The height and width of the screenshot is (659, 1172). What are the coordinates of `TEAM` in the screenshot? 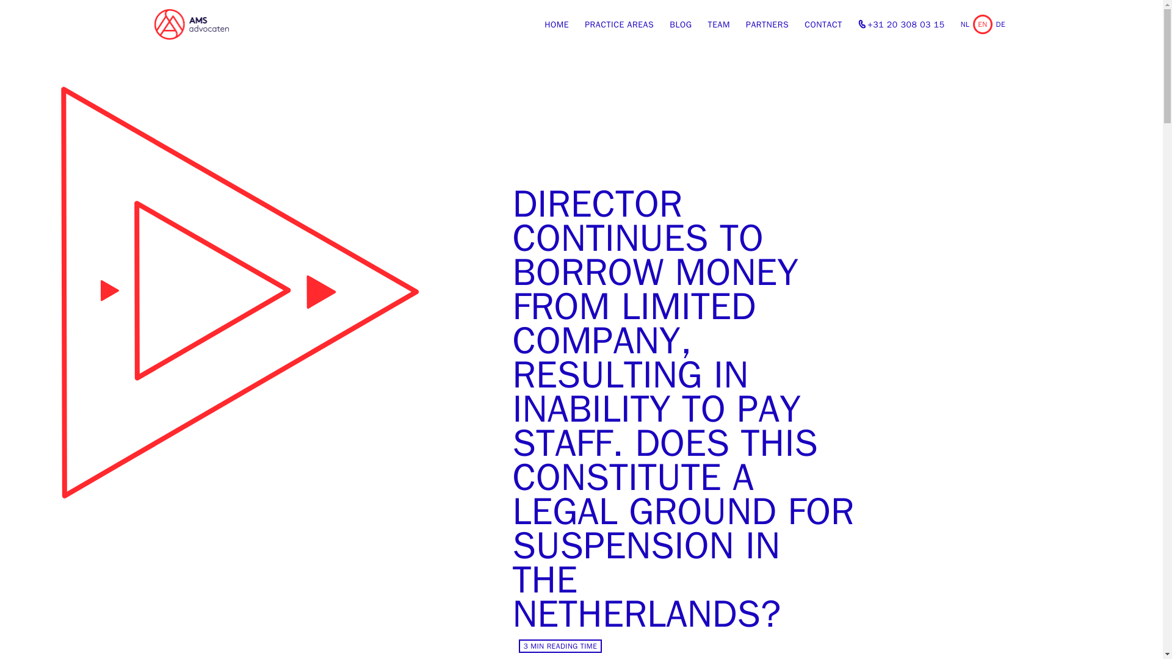 It's located at (719, 24).